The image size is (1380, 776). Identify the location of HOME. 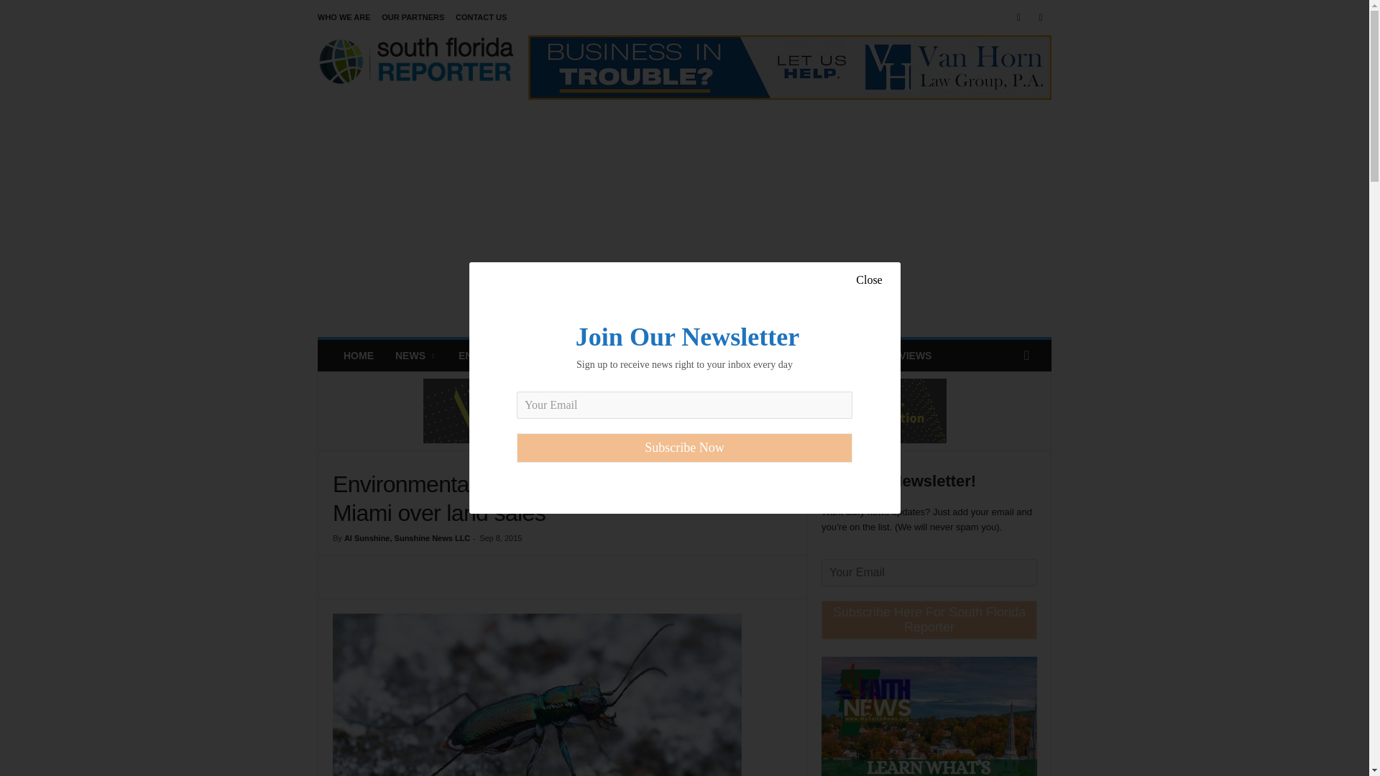
(358, 356).